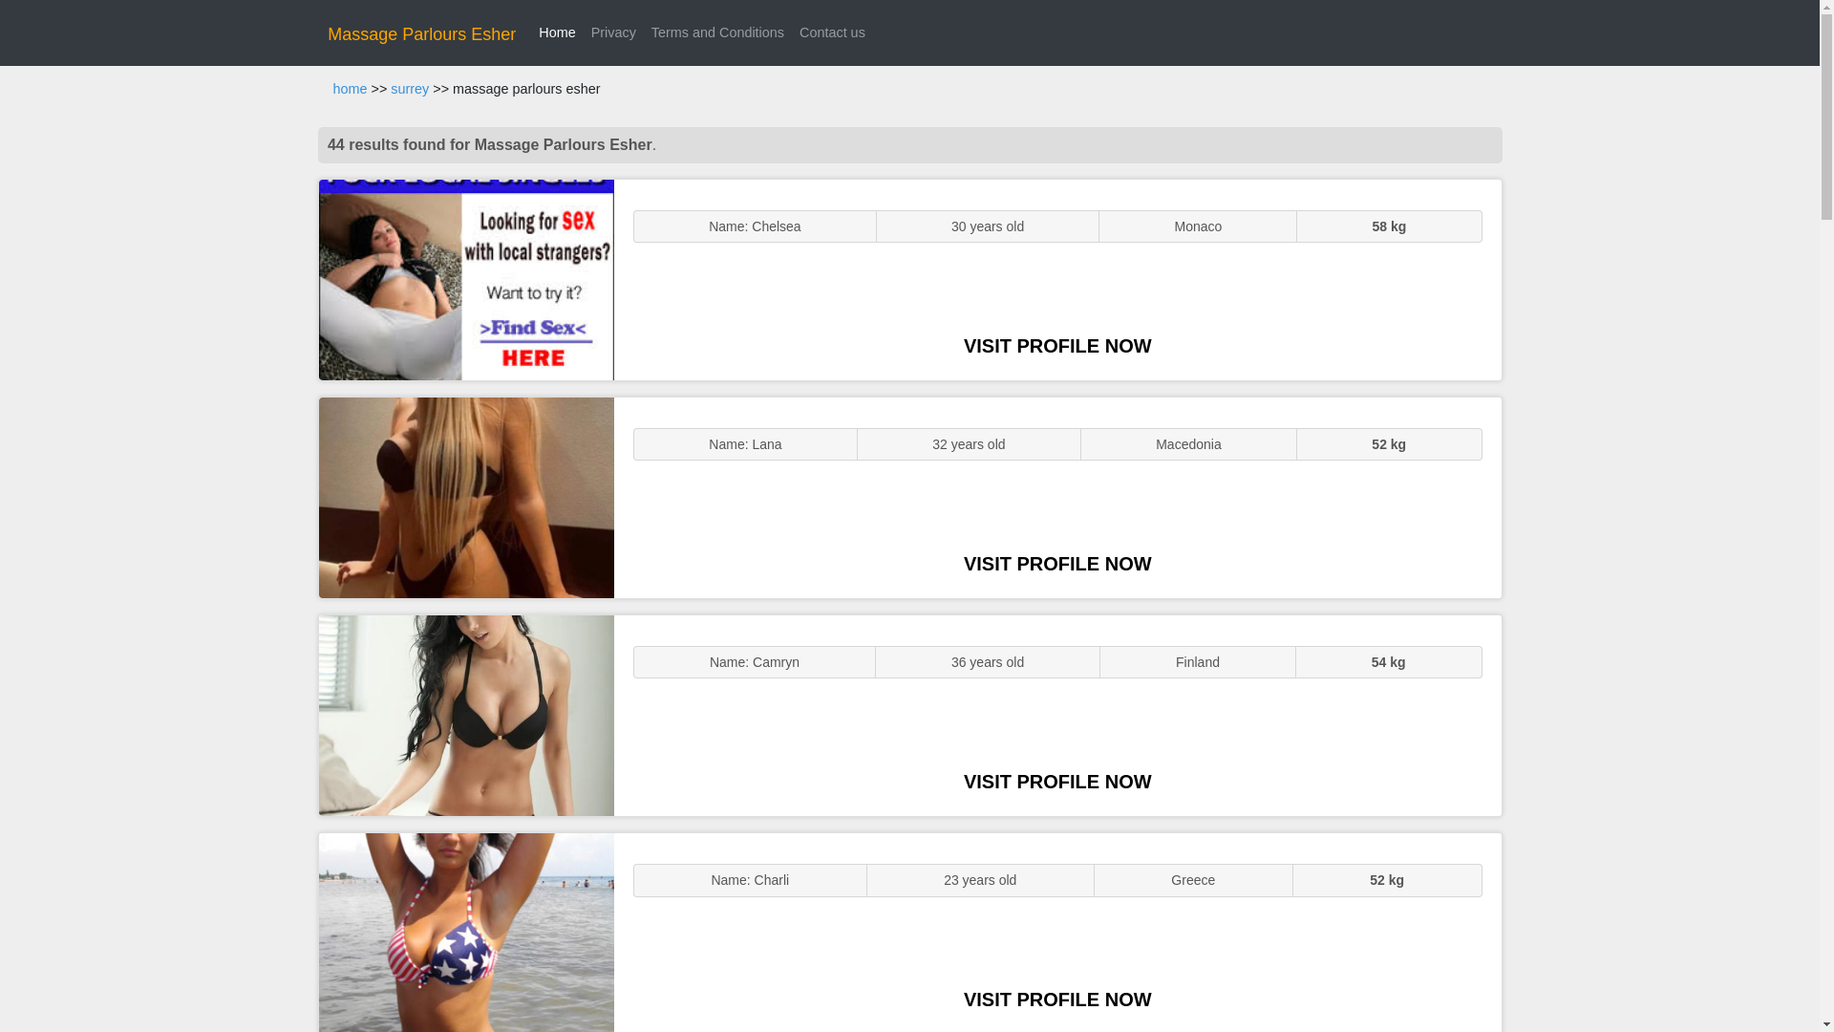  What do you see at coordinates (466, 715) in the screenshot?
I see `Sexy` at bounding box center [466, 715].